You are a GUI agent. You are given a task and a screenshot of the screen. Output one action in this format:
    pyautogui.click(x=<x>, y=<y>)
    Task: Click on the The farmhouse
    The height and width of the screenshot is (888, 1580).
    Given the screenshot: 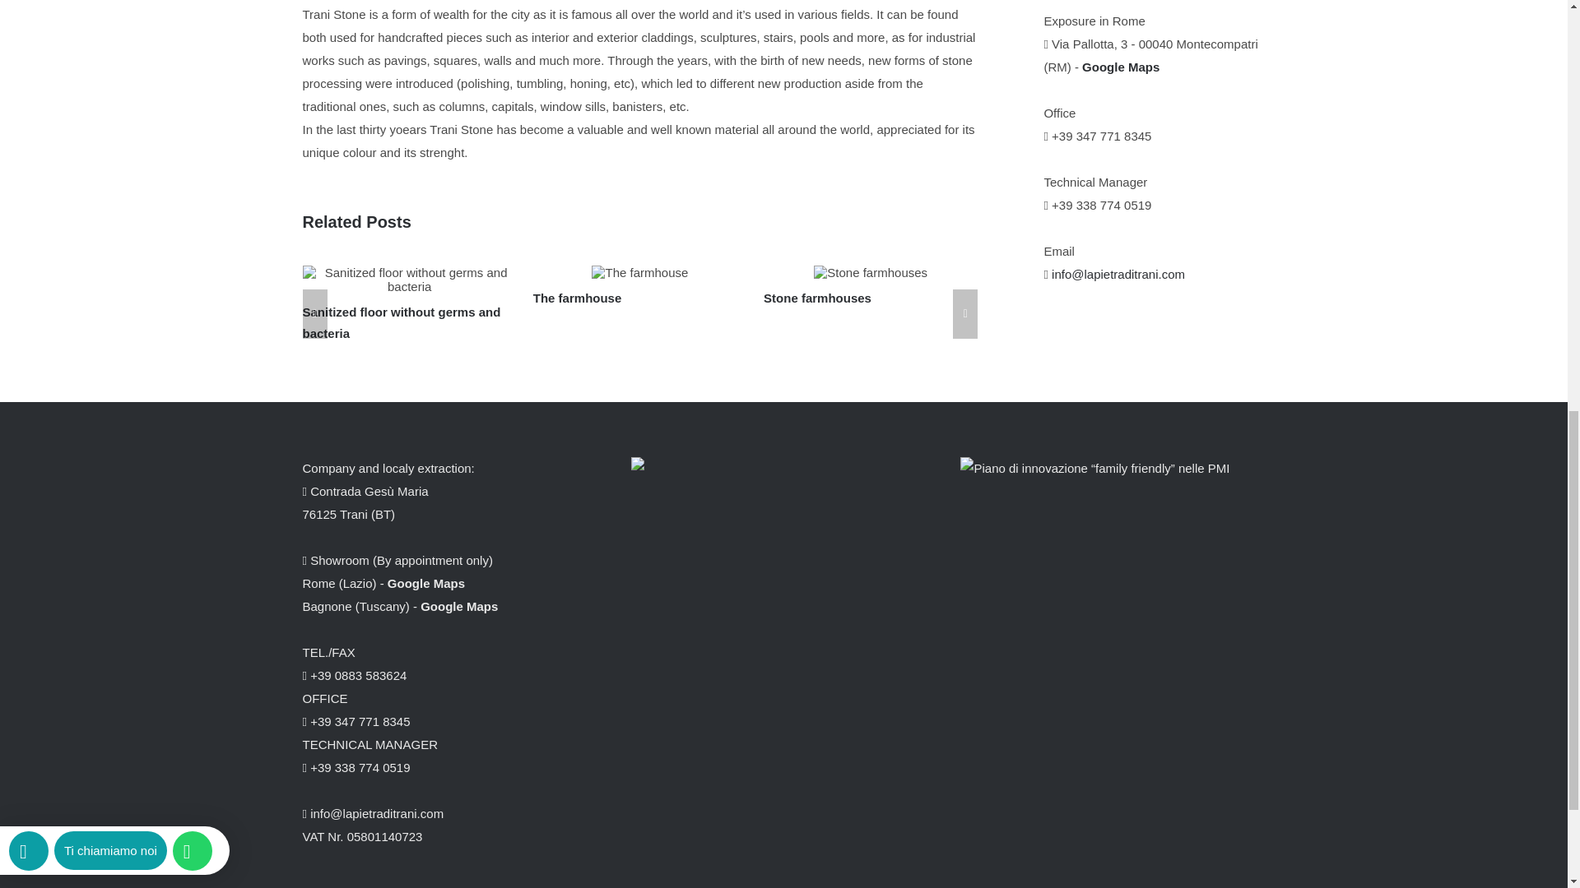 What is the action you would take?
    pyautogui.click(x=578, y=298)
    